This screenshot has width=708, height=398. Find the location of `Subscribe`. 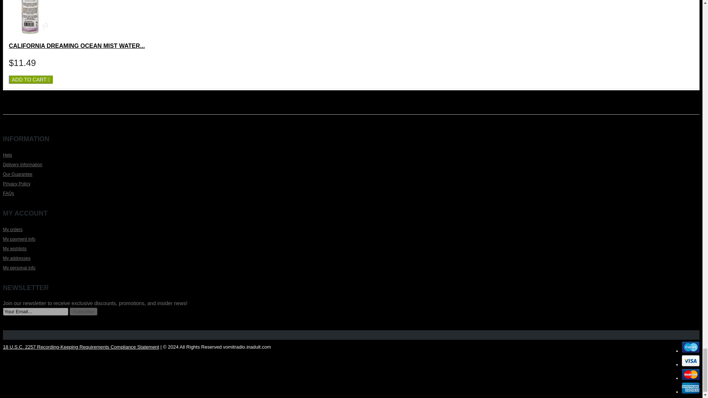

Subscribe is located at coordinates (83, 311).